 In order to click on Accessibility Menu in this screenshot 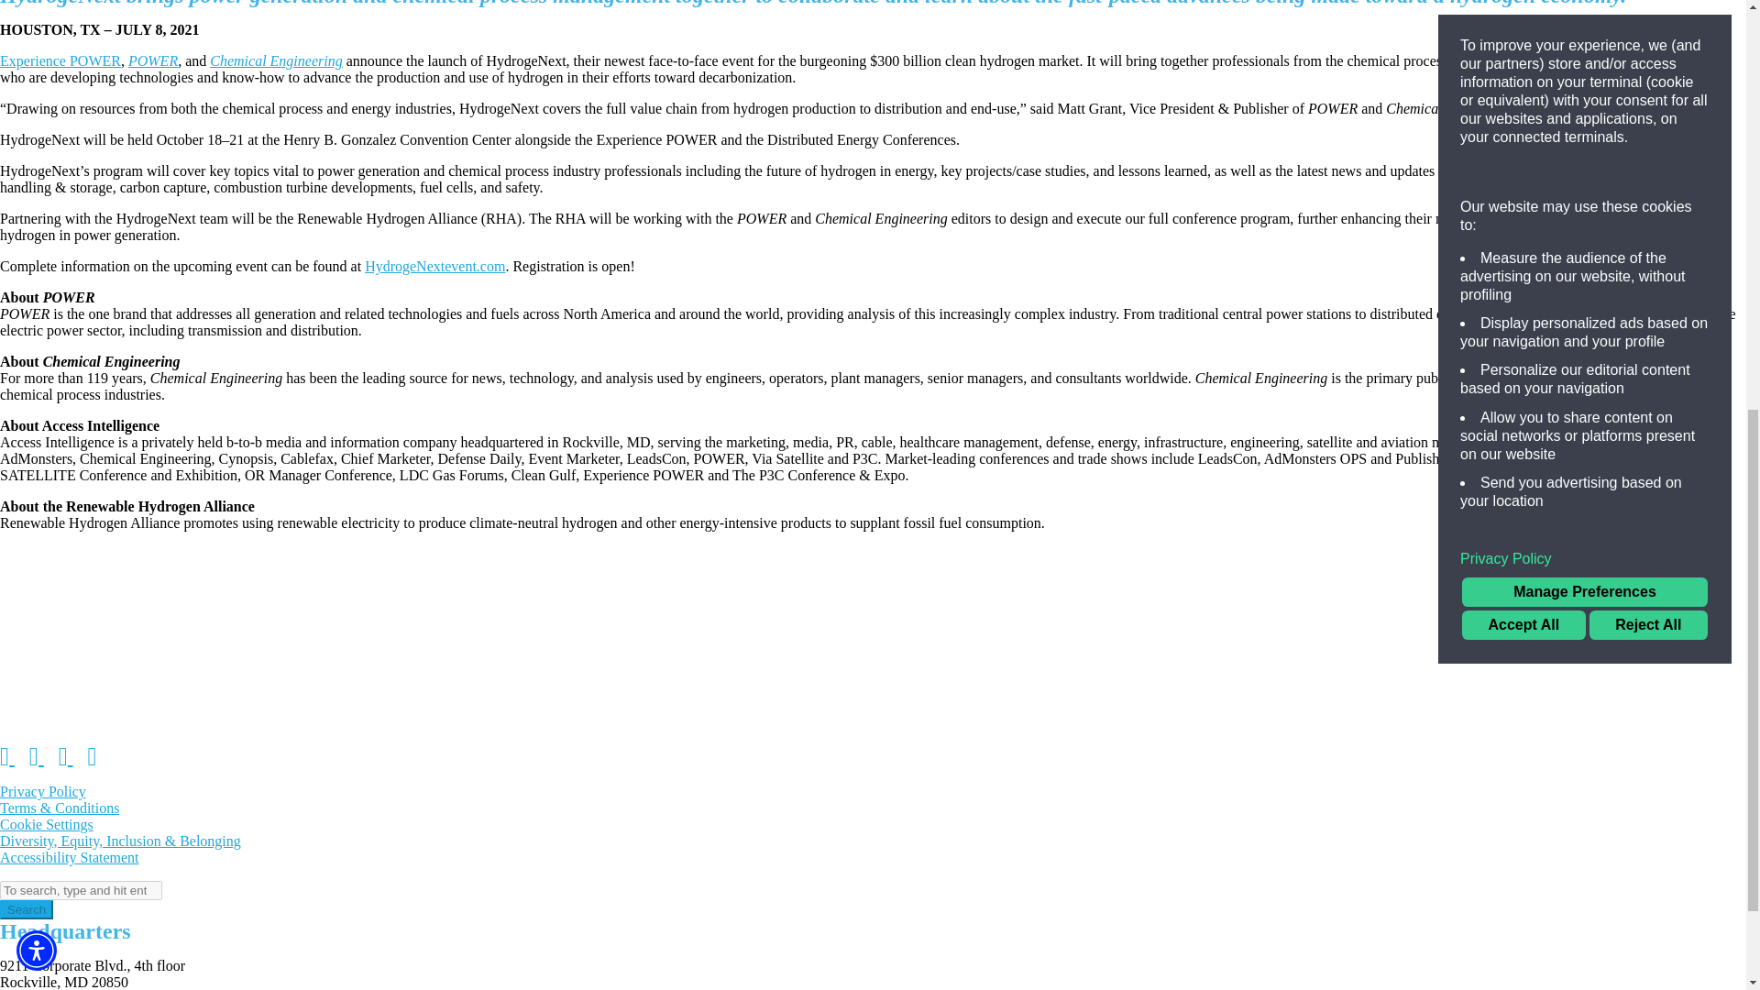, I will do `click(36, 169)`.